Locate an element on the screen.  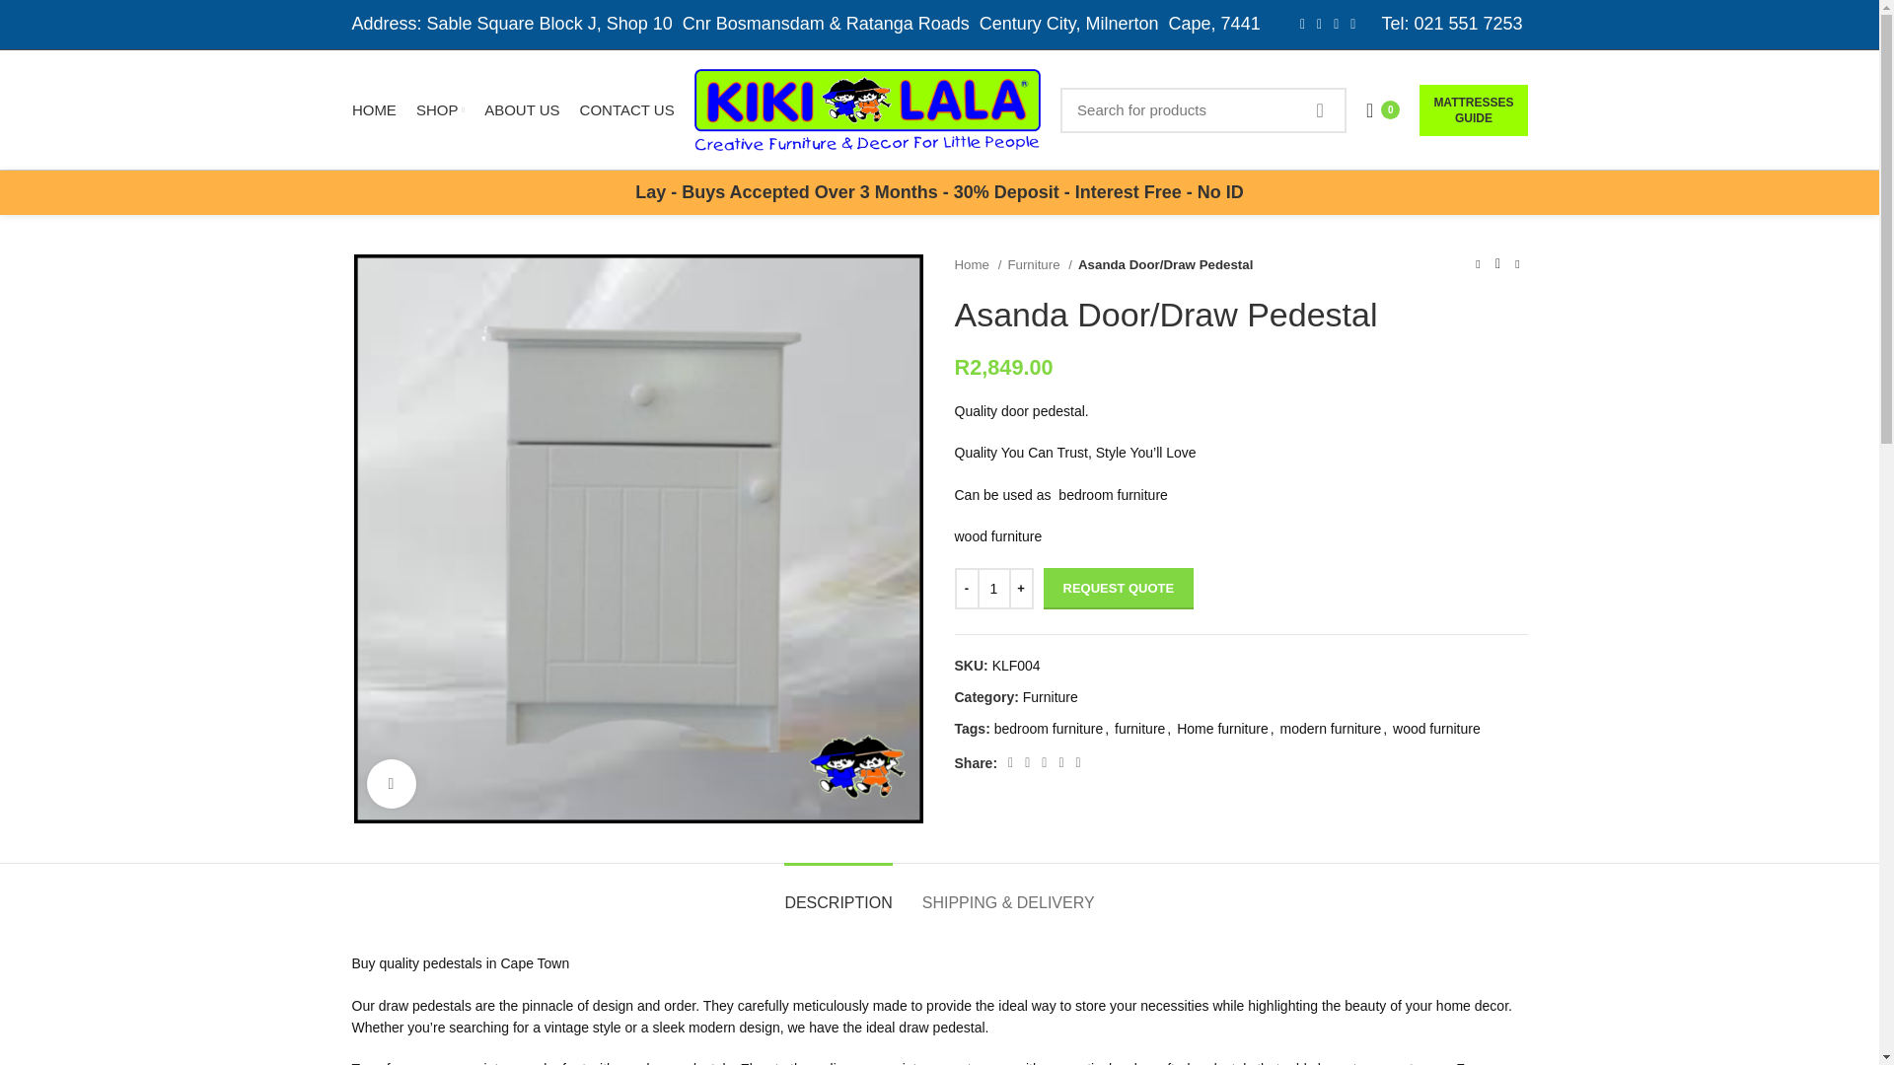
ABOUT US is located at coordinates (522, 109).